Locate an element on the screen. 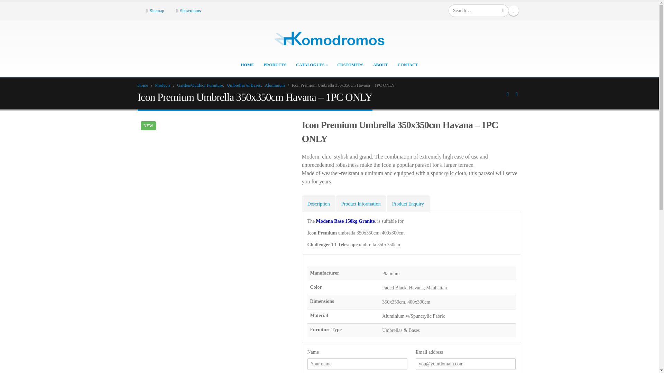 The height and width of the screenshot is (373, 664). Sitemap is located at coordinates (188, 10).